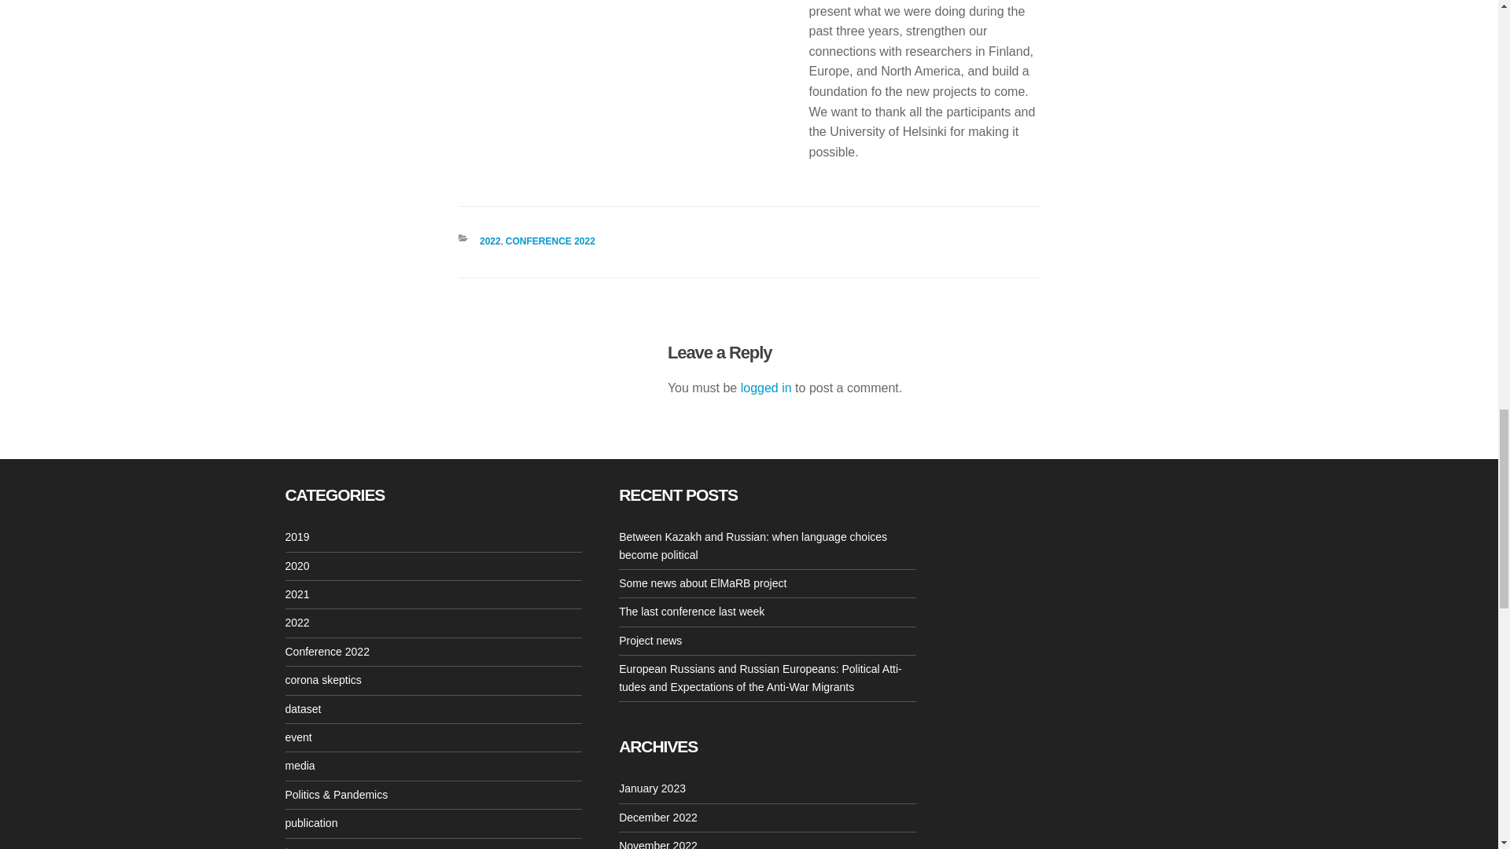 The height and width of the screenshot is (849, 1510). I want to click on team, so click(297, 847).